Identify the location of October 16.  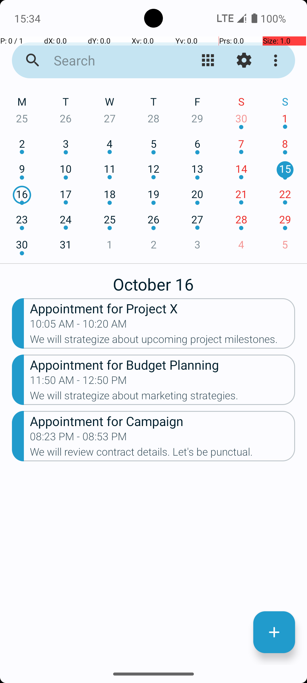
(153, 281).